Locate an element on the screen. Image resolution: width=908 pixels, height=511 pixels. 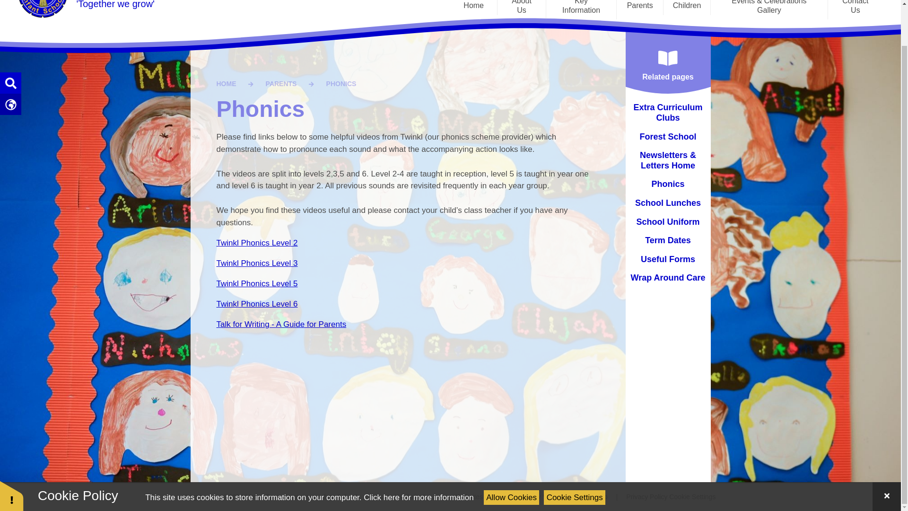
Allow Cookies is located at coordinates (512, 454).